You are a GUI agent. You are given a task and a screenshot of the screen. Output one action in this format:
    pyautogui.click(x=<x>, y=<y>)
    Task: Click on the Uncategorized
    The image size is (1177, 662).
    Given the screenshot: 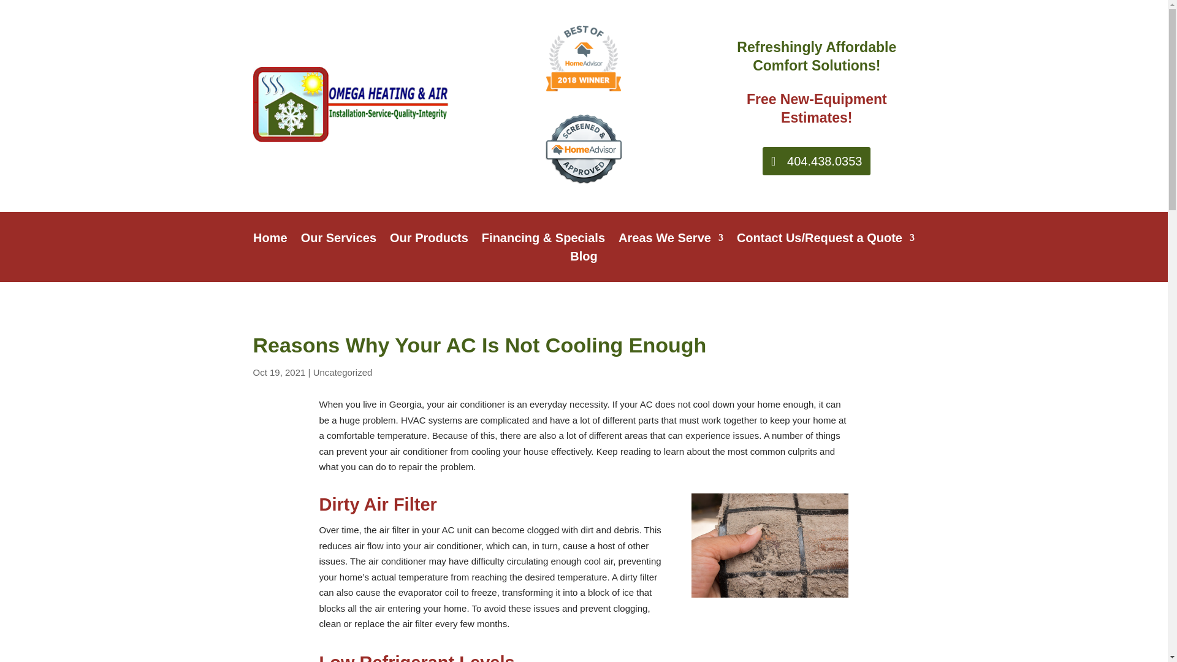 What is the action you would take?
    pyautogui.click(x=343, y=372)
    